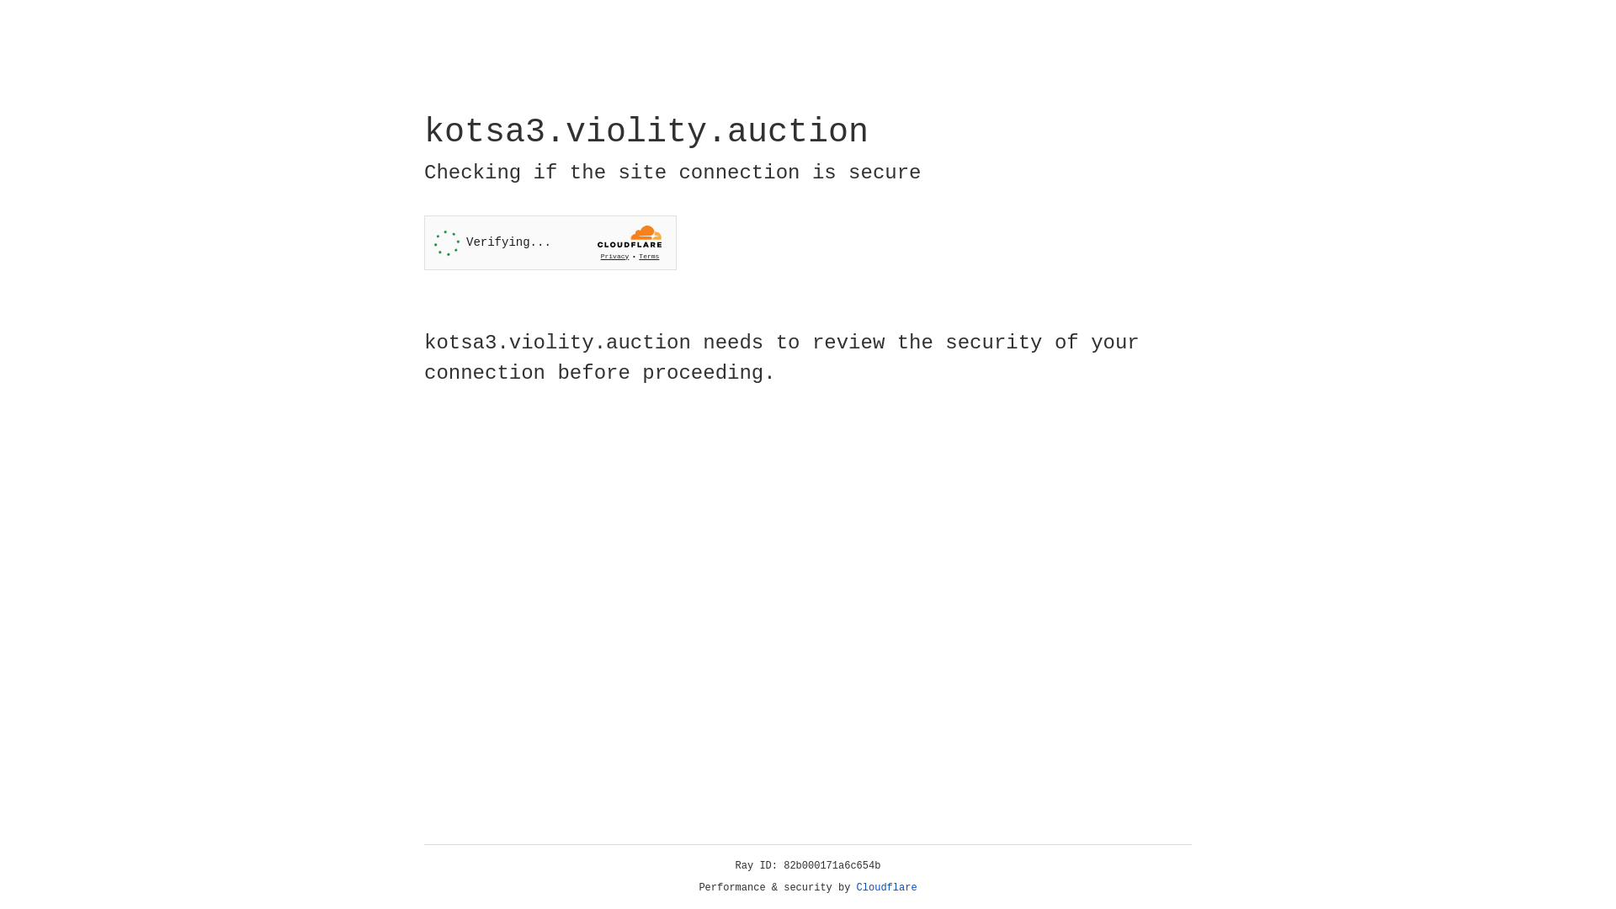 This screenshot has width=1616, height=909. Describe the element at coordinates (550, 242) in the screenshot. I see `Widget containing a Cloudflare security challenge` at that location.